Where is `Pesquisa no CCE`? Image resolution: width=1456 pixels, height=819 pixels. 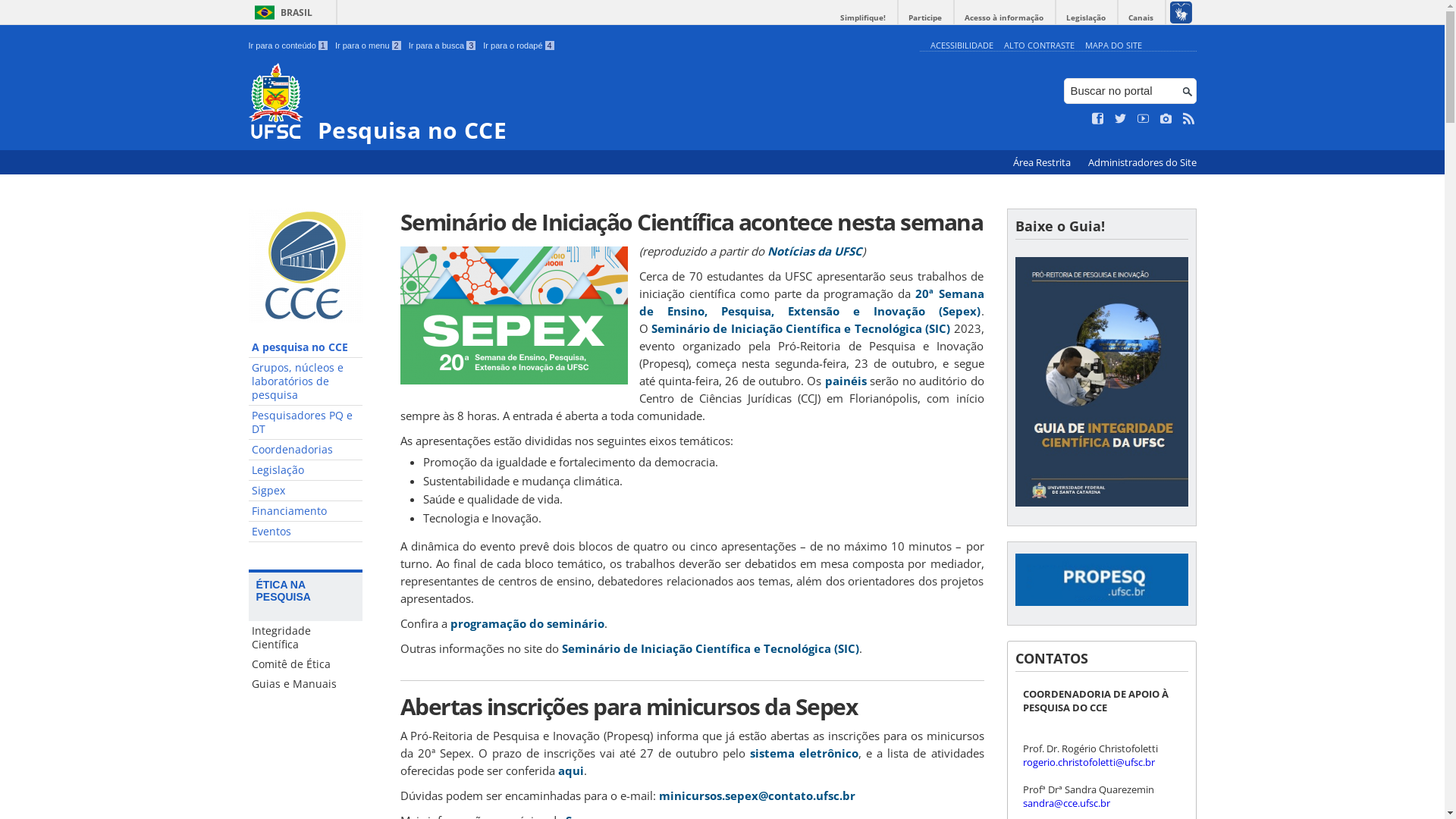 Pesquisa no CCE is located at coordinates (581, 103).